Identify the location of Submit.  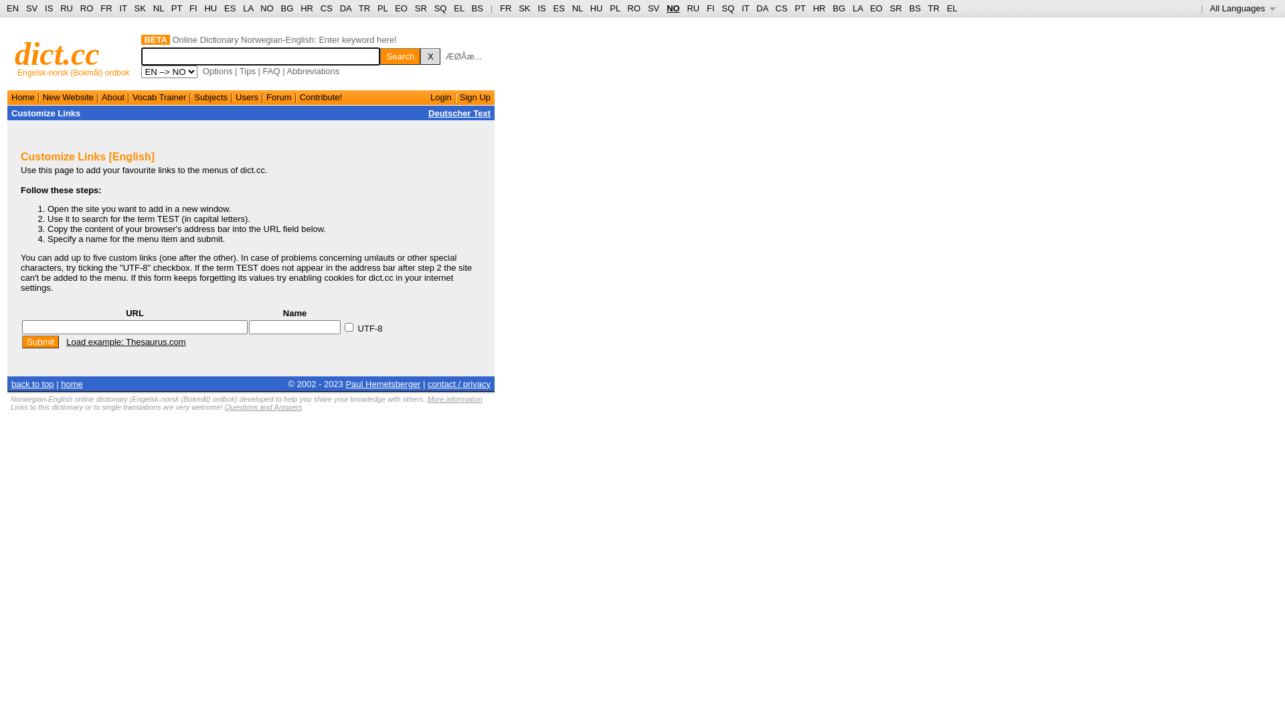
(40, 342).